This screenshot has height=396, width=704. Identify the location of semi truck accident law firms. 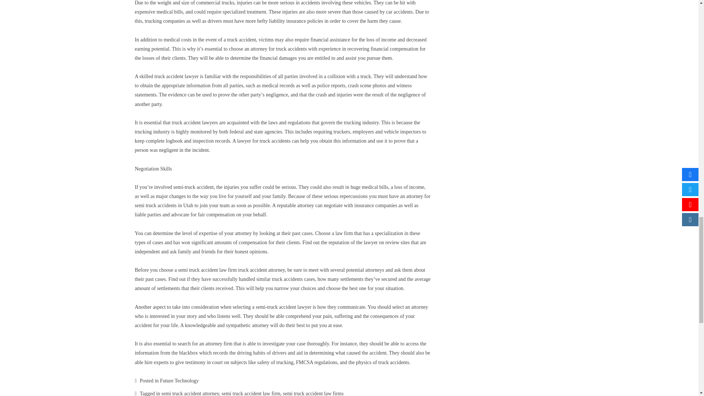
(313, 393).